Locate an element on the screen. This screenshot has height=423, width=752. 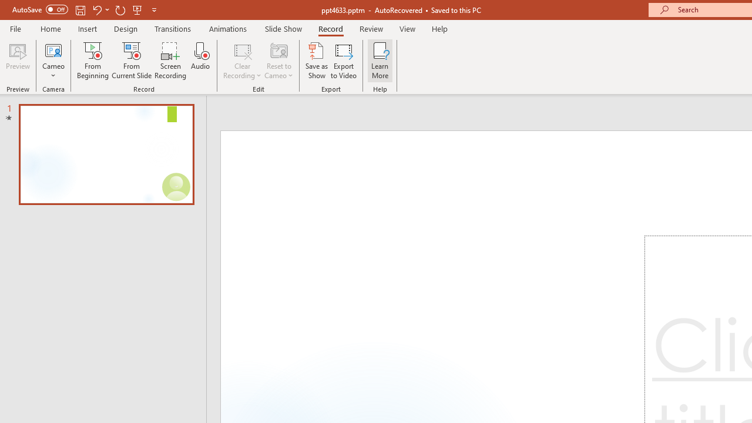
Quick Access Toolbar is located at coordinates (86, 9).